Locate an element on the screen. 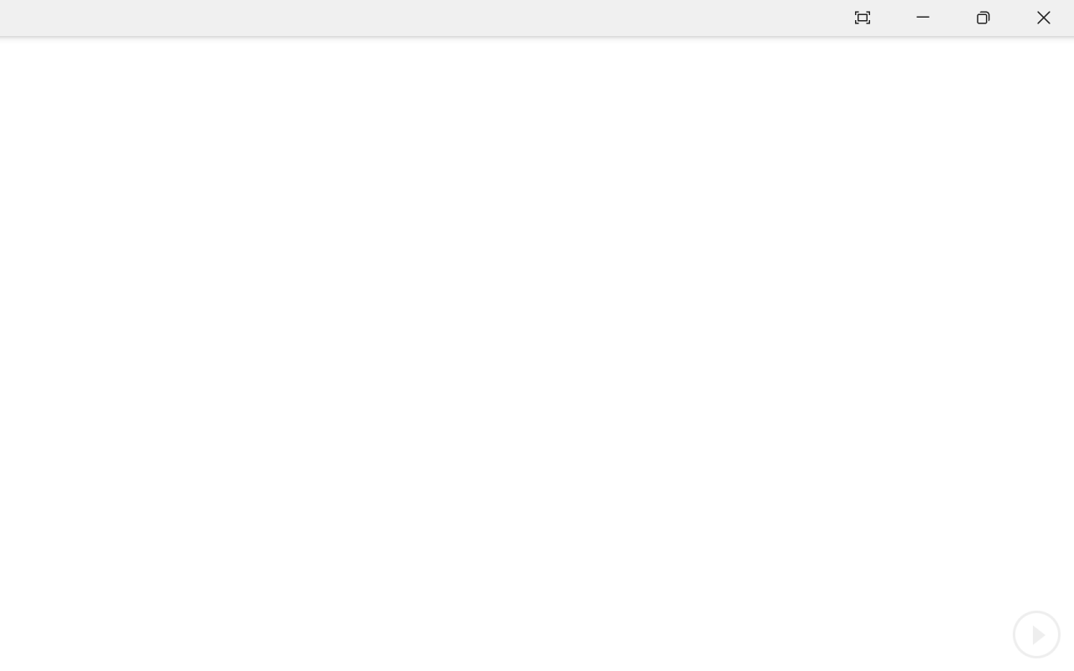 The height and width of the screenshot is (671, 1074). Auto-hide Reading Toolbar is located at coordinates (863, 18).